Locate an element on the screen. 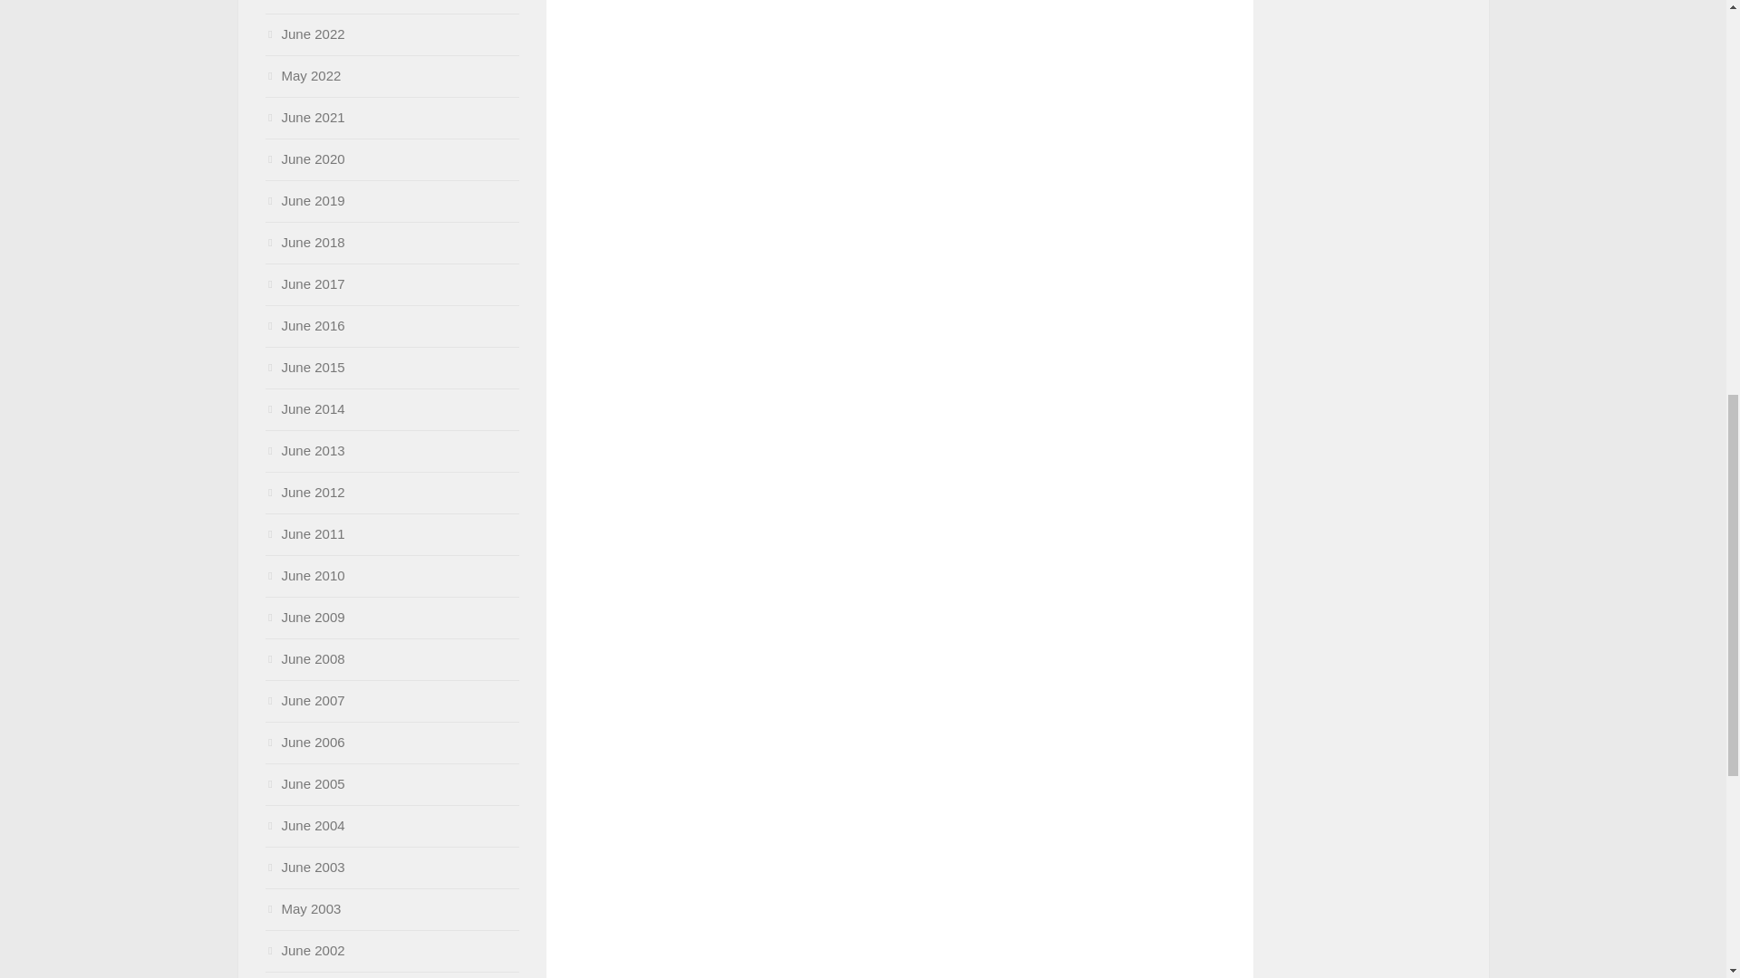 Image resolution: width=1740 pixels, height=978 pixels. June 2010 is located at coordinates (304, 575).